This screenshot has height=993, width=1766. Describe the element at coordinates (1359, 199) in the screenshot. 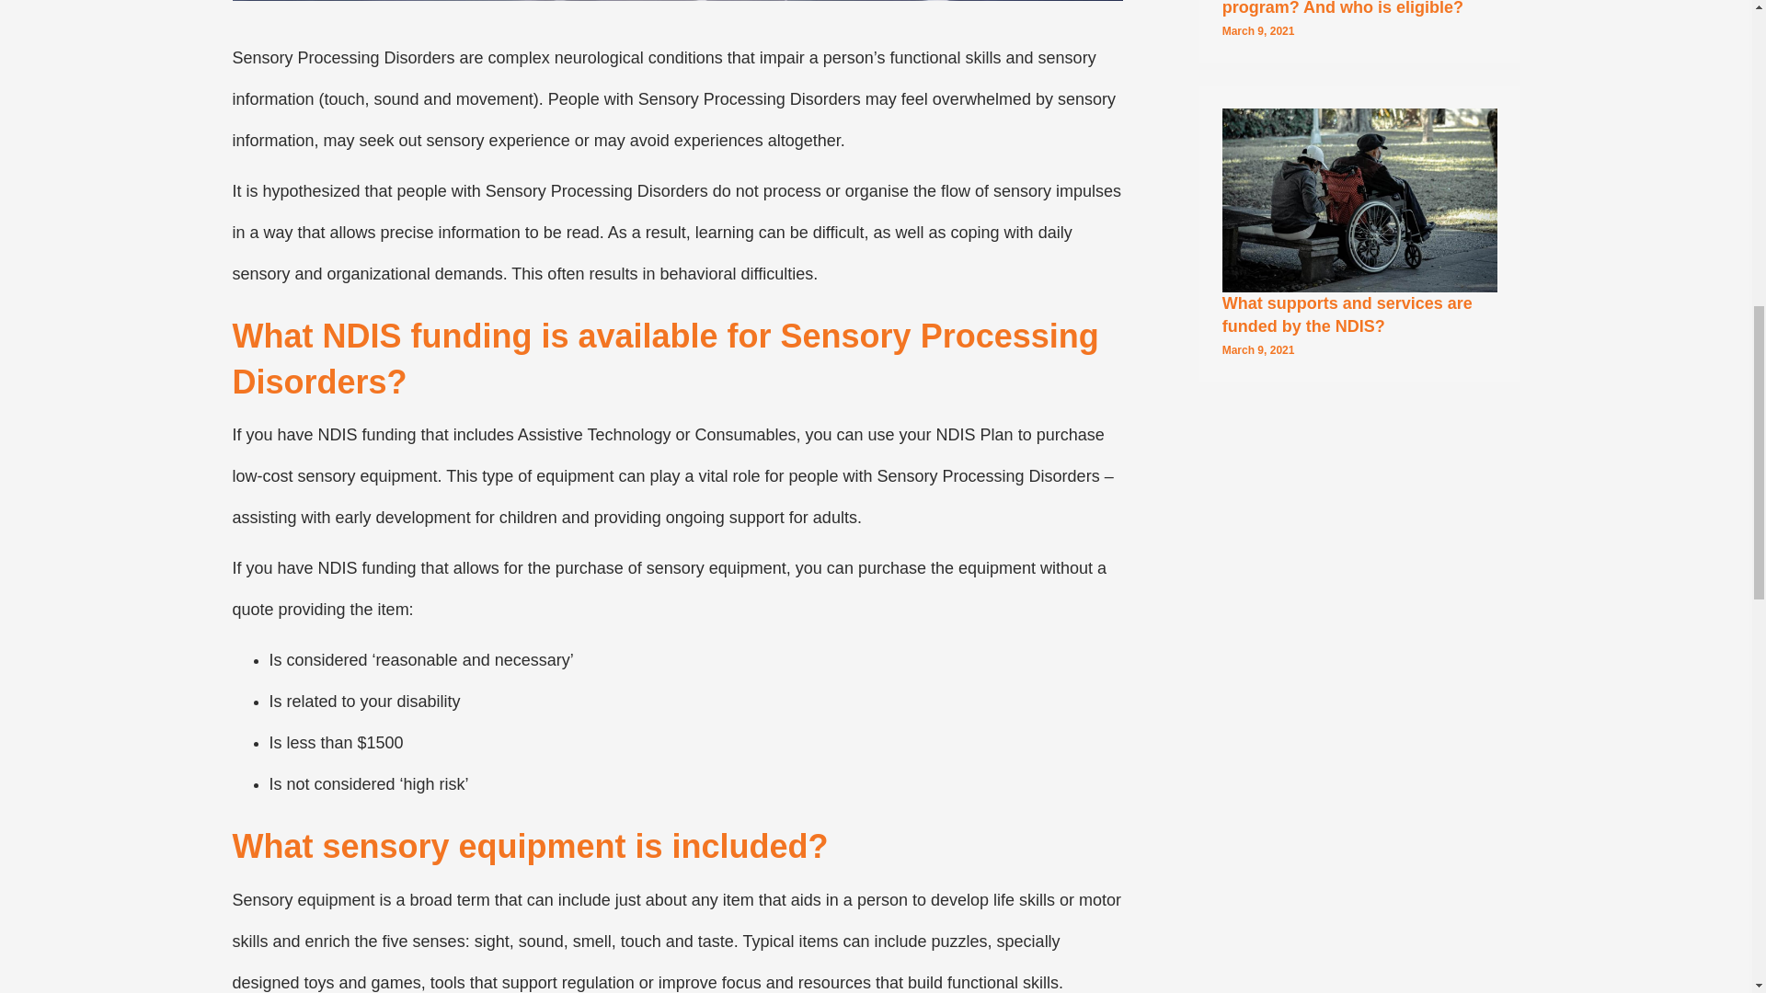

I see `What supports and services are funded by the NDIS?` at that location.